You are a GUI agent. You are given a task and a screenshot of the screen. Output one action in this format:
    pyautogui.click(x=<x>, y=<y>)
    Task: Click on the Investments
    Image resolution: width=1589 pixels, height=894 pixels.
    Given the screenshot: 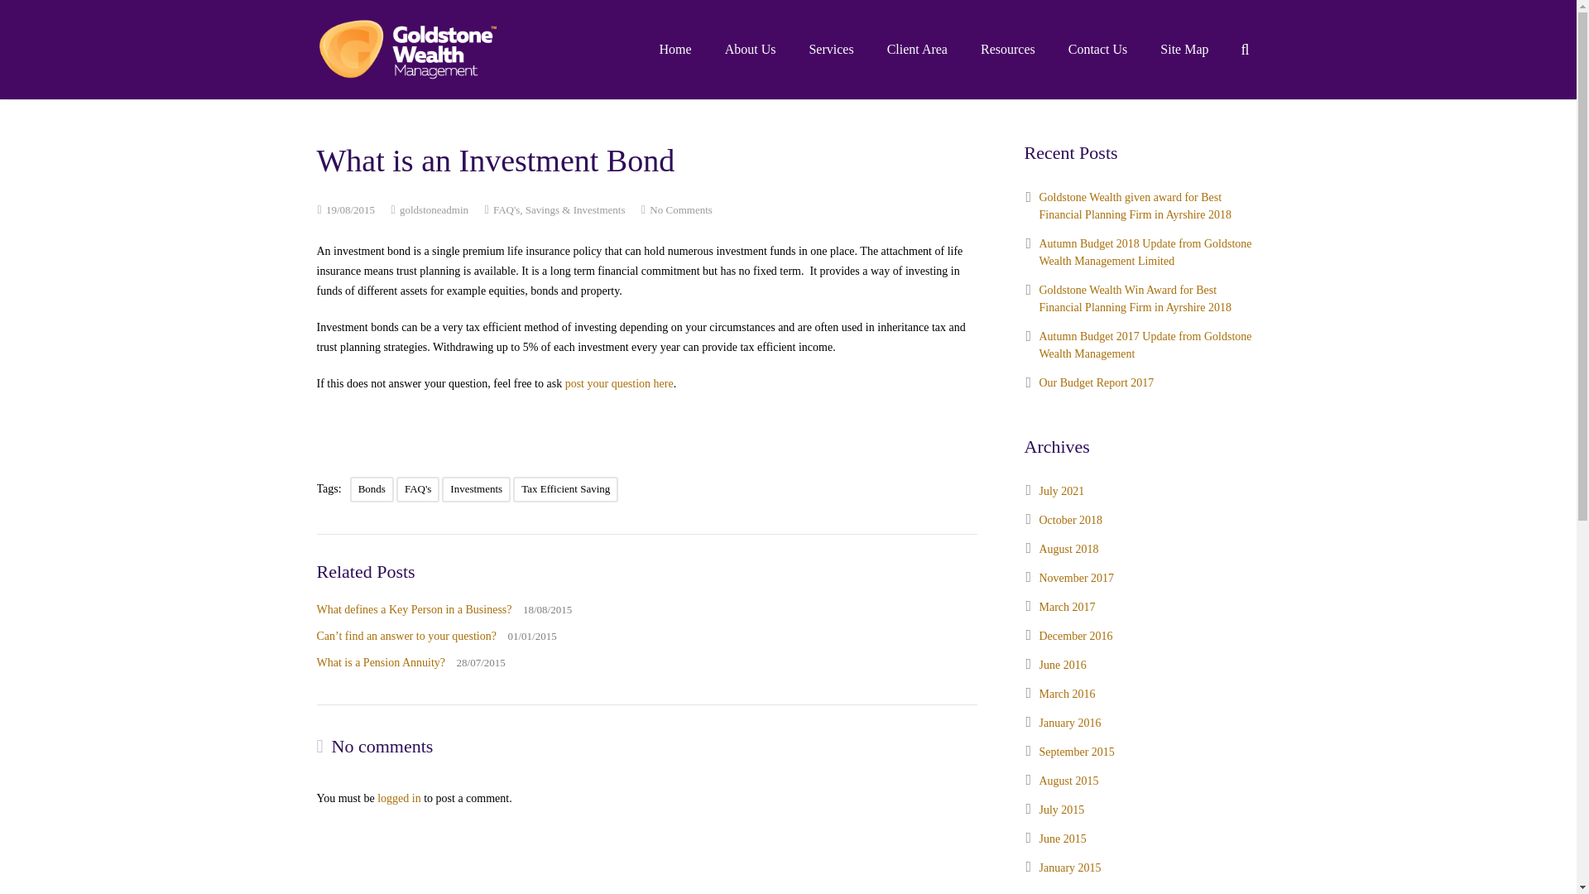 What is the action you would take?
    pyautogui.click(x=475, y=488)
    